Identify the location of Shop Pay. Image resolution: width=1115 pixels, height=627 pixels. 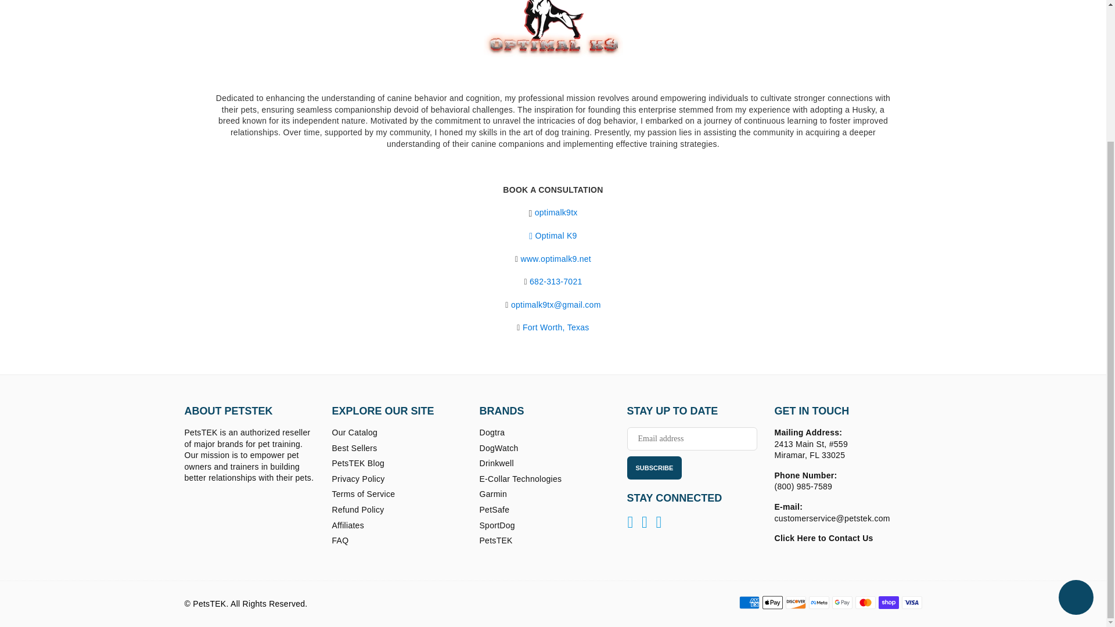
(889, 603).